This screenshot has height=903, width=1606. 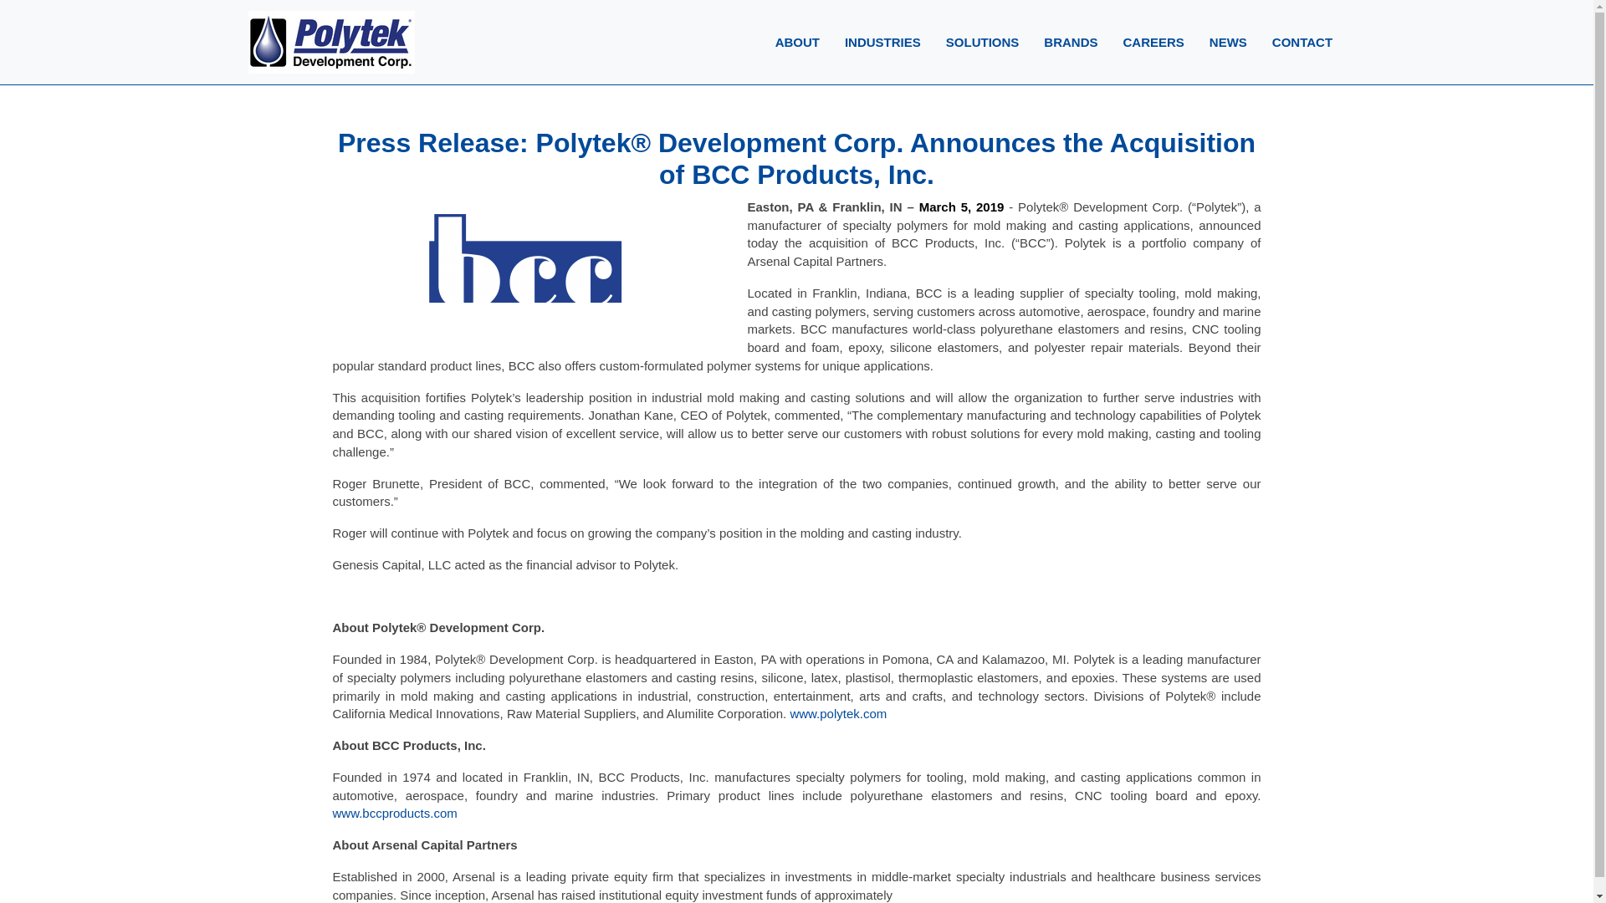 What do you see at coordinates (395, 813) in the screenshot?
I see `www.bccproducts.com` at bounding box center [395, 813].